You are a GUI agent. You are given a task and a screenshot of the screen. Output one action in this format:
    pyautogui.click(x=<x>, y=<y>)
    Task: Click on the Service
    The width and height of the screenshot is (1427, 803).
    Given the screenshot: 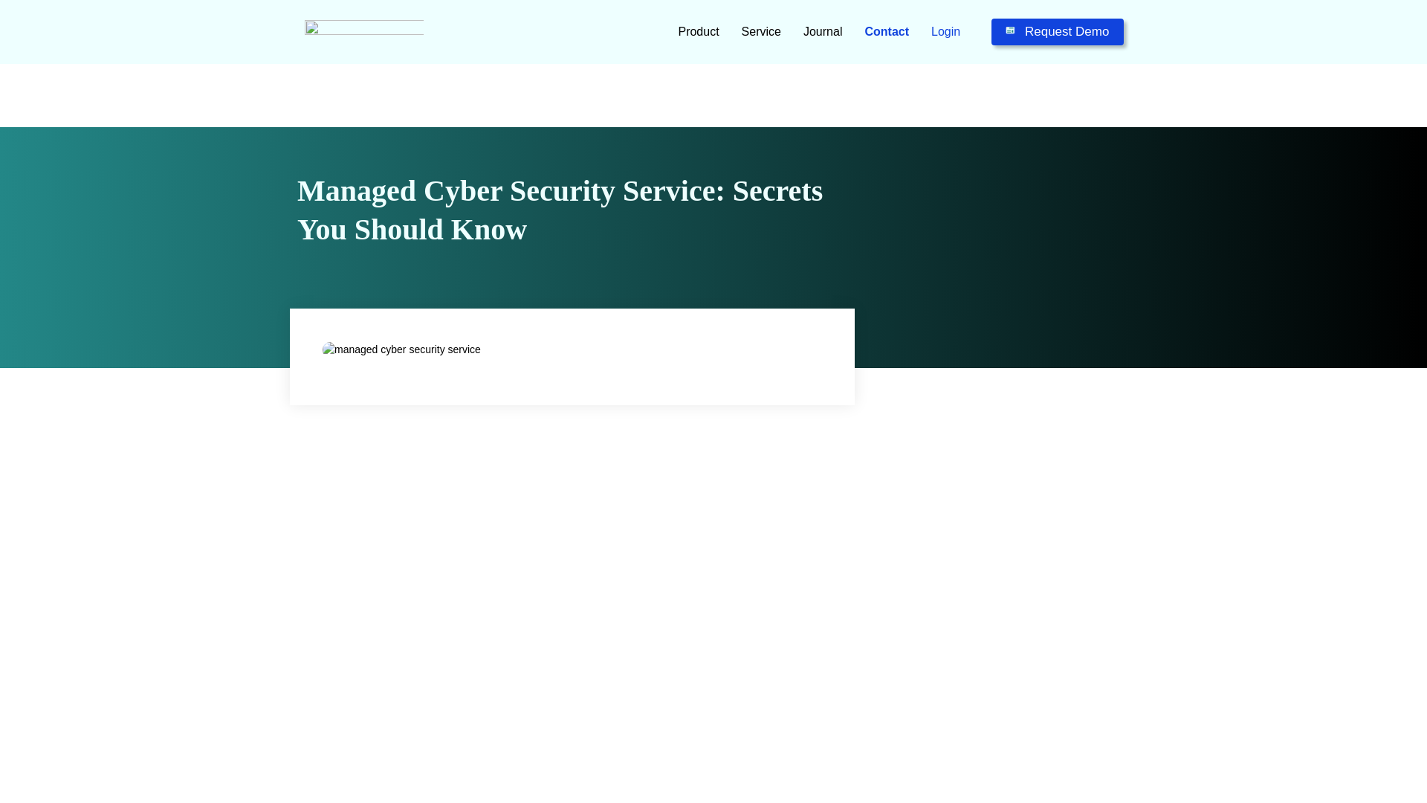 What is the action you would take?
    pyautogui.click(x=761, y=31)
    